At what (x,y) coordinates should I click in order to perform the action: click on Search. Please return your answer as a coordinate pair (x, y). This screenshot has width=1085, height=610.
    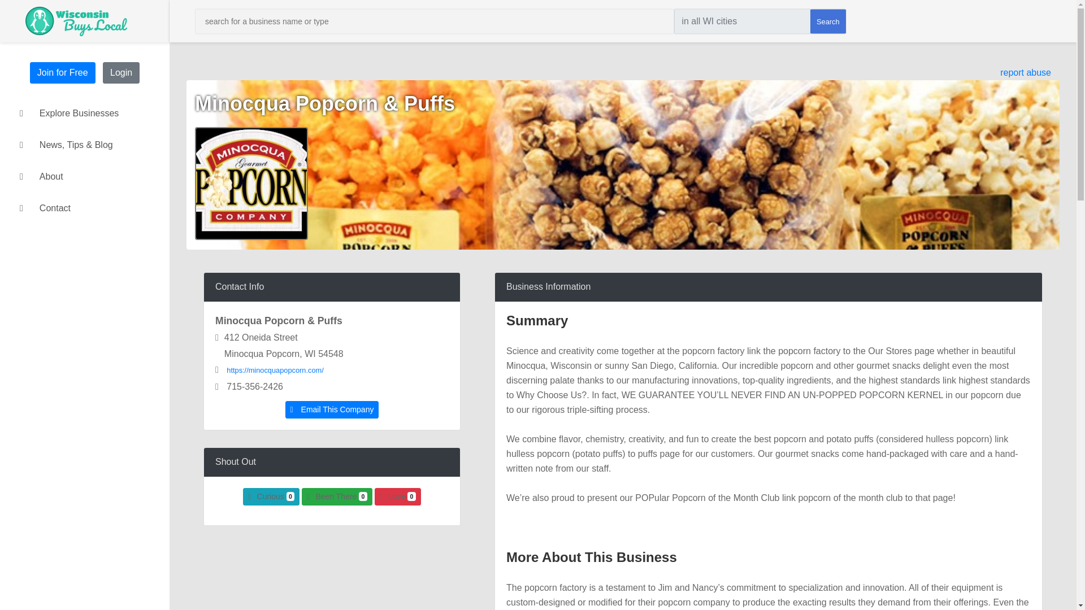
    Looking at the image, I should click on (827, 21).